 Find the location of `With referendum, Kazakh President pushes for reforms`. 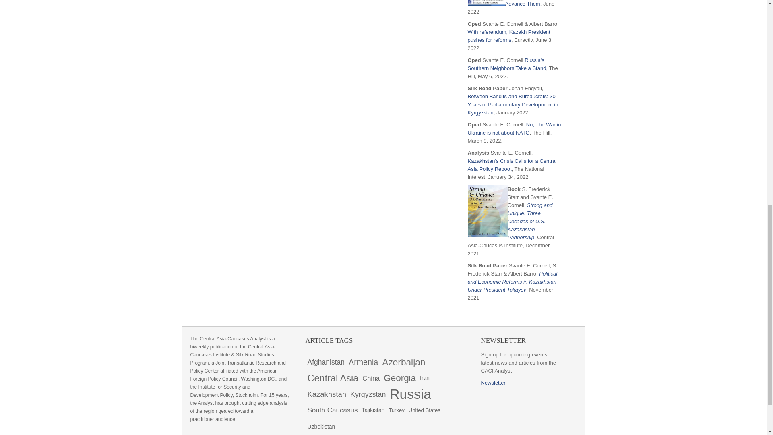

With referendum, Kazakh President pushes for reforms is located at coordinates (509, 36).